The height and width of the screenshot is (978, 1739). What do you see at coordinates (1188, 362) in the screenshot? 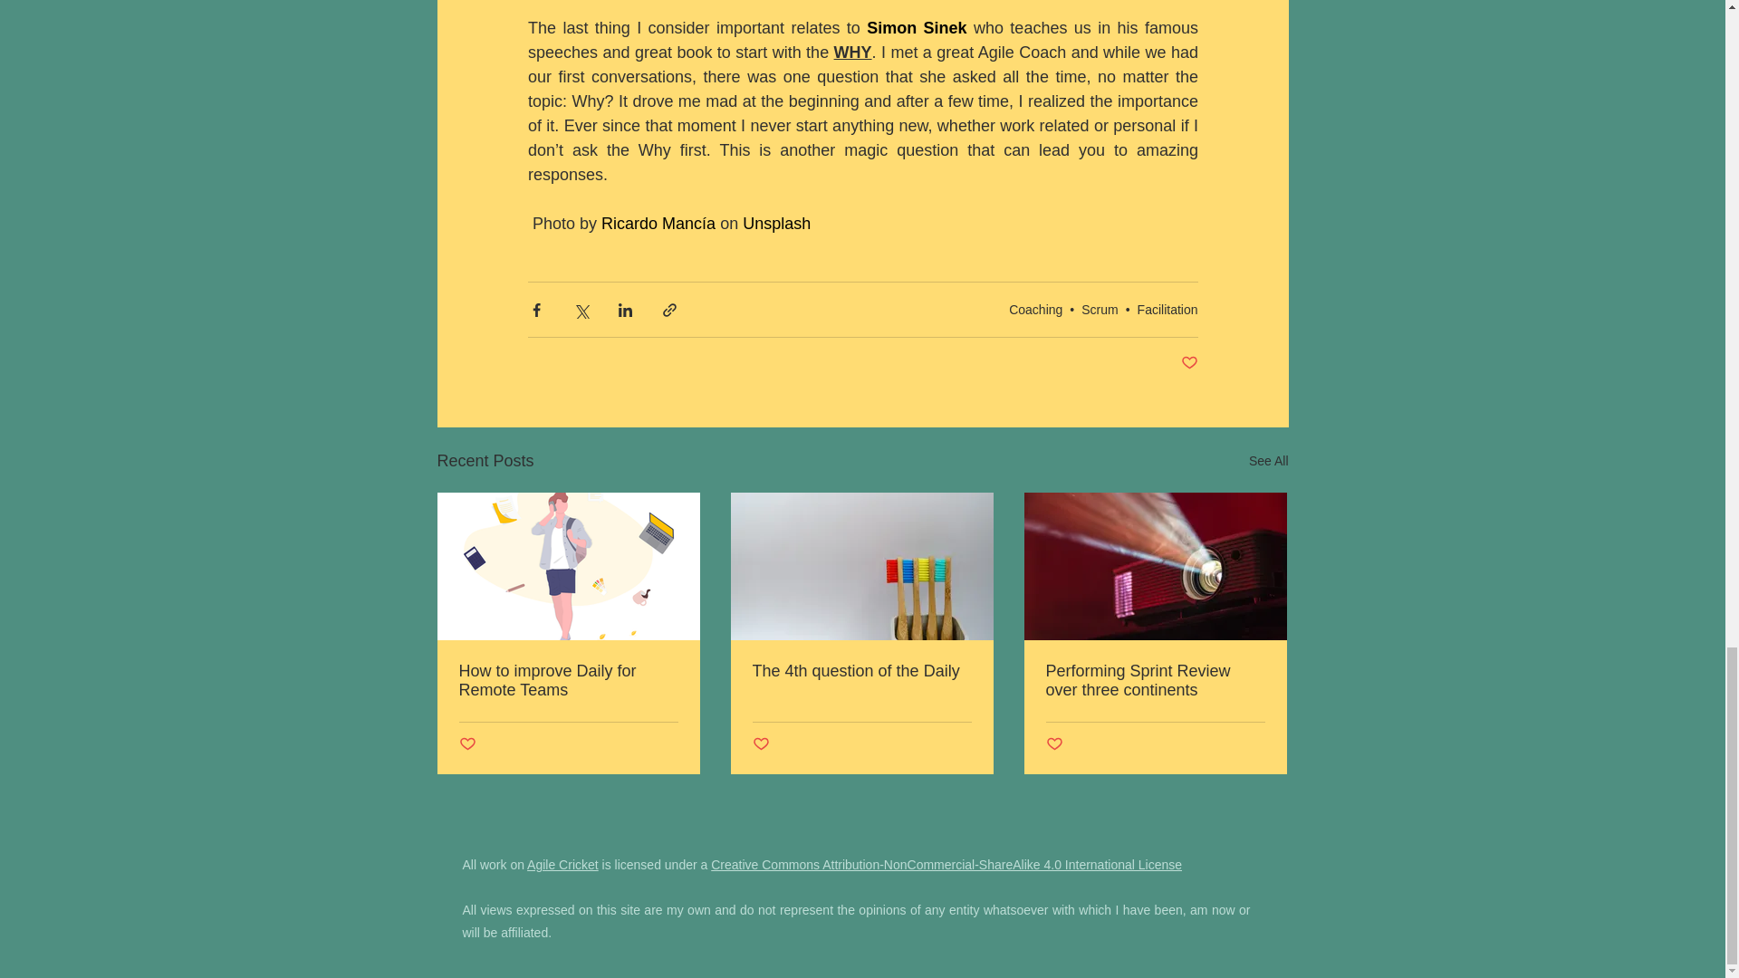
I see `Post not marked as liked` at bounding box center [1188, 362].